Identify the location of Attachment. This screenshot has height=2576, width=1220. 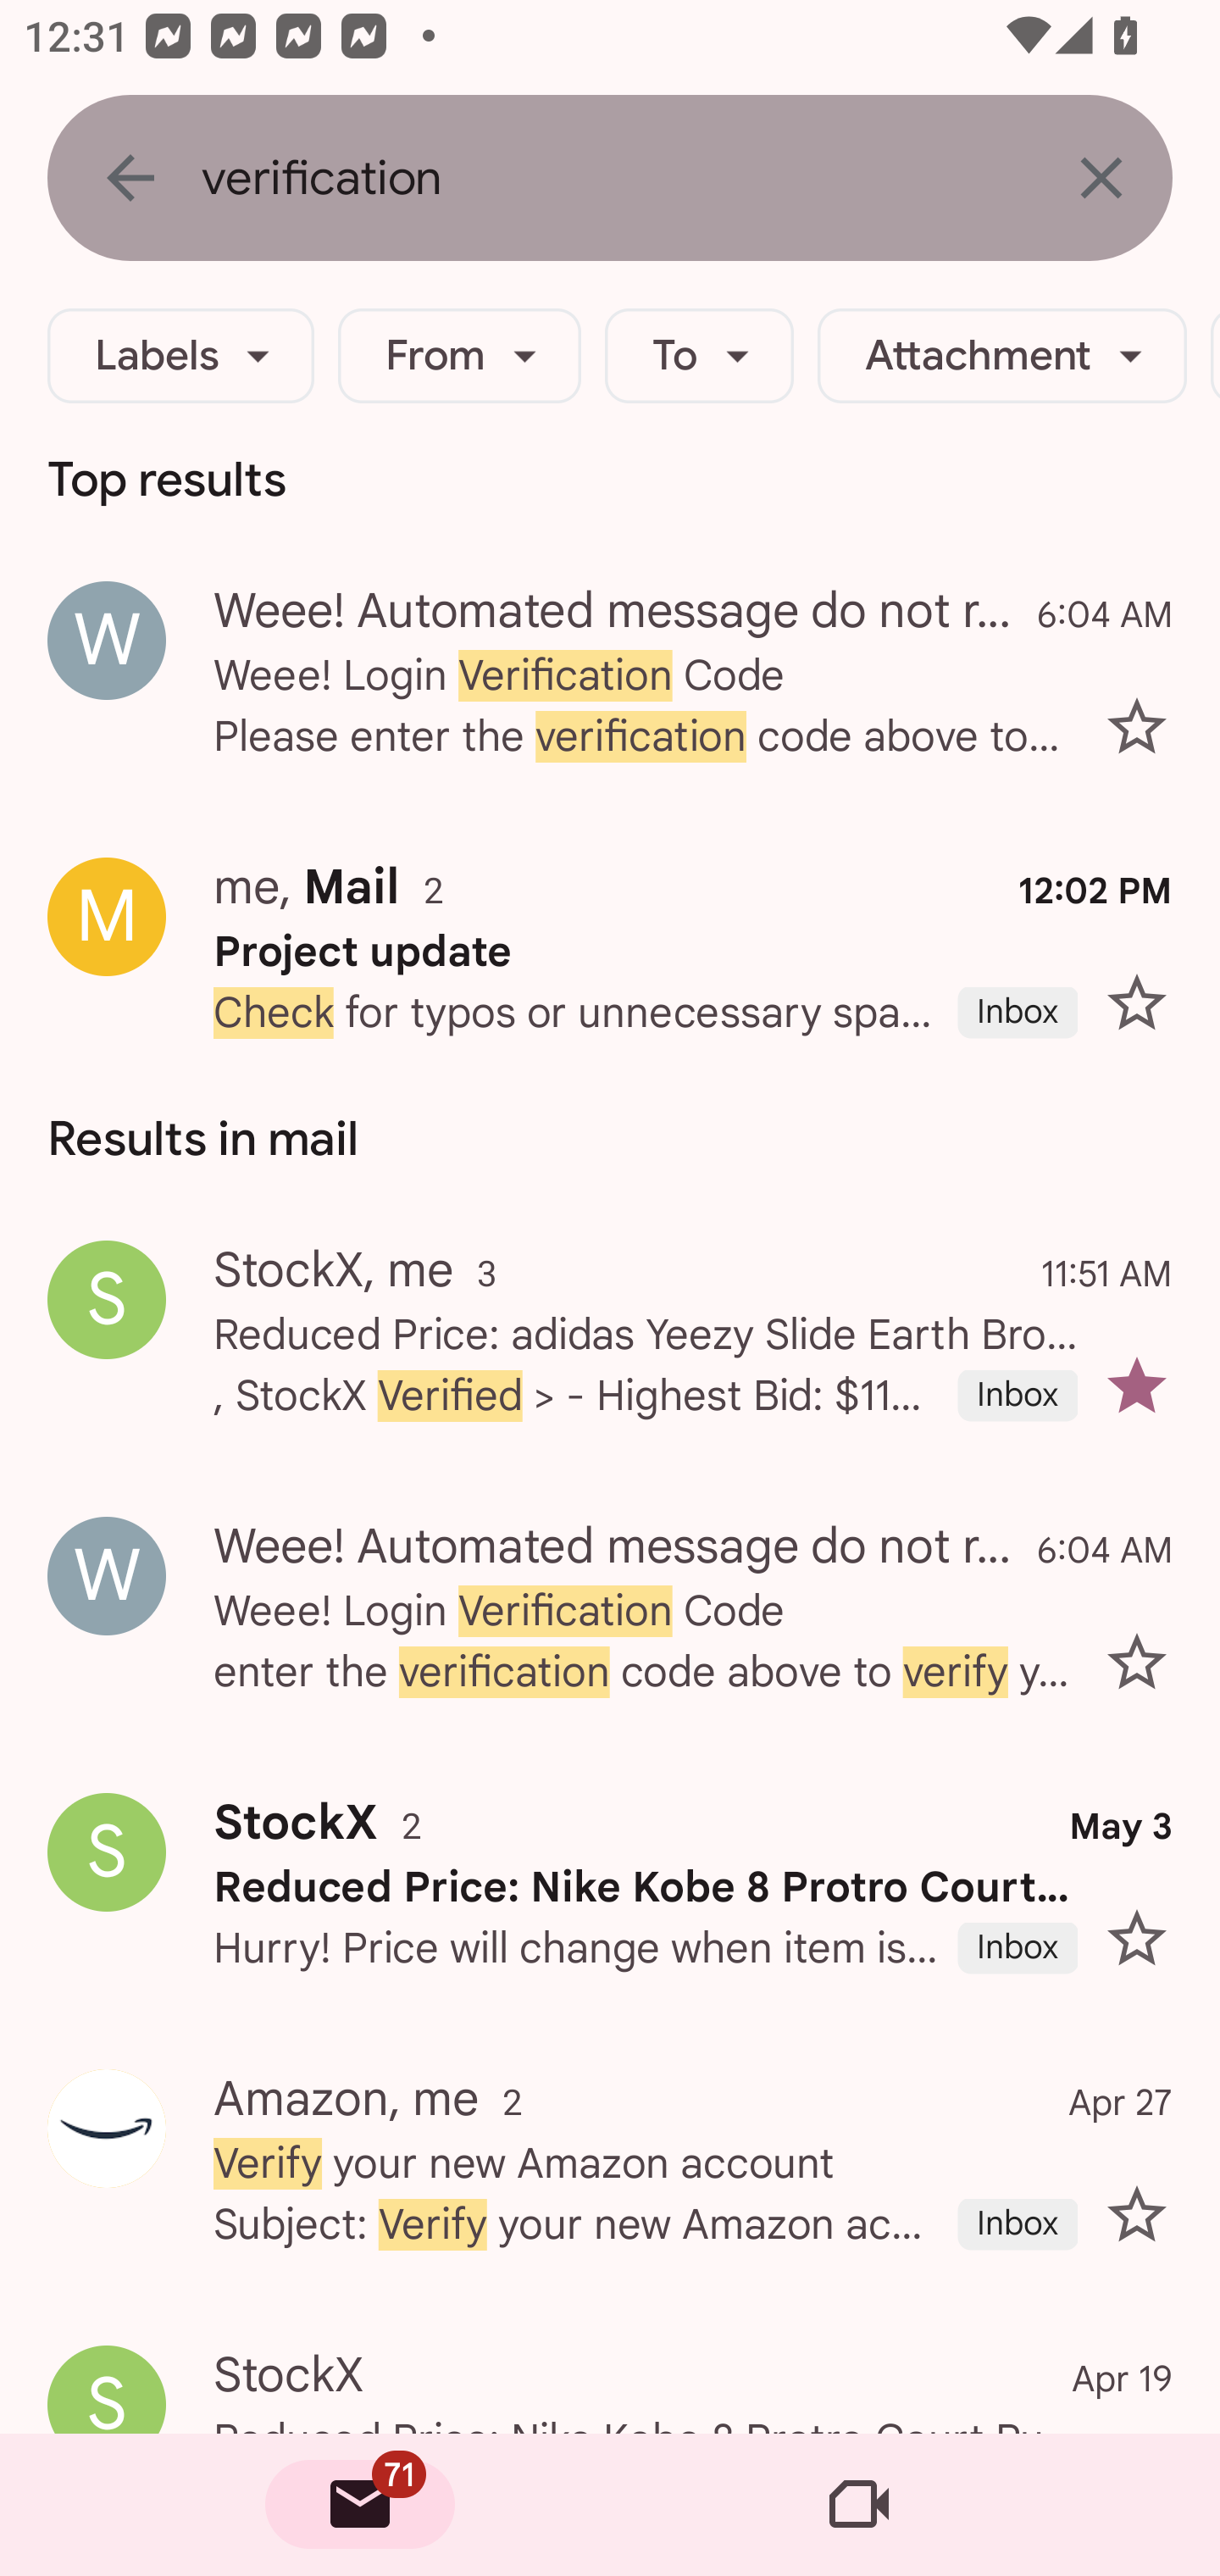
(1001, 356).